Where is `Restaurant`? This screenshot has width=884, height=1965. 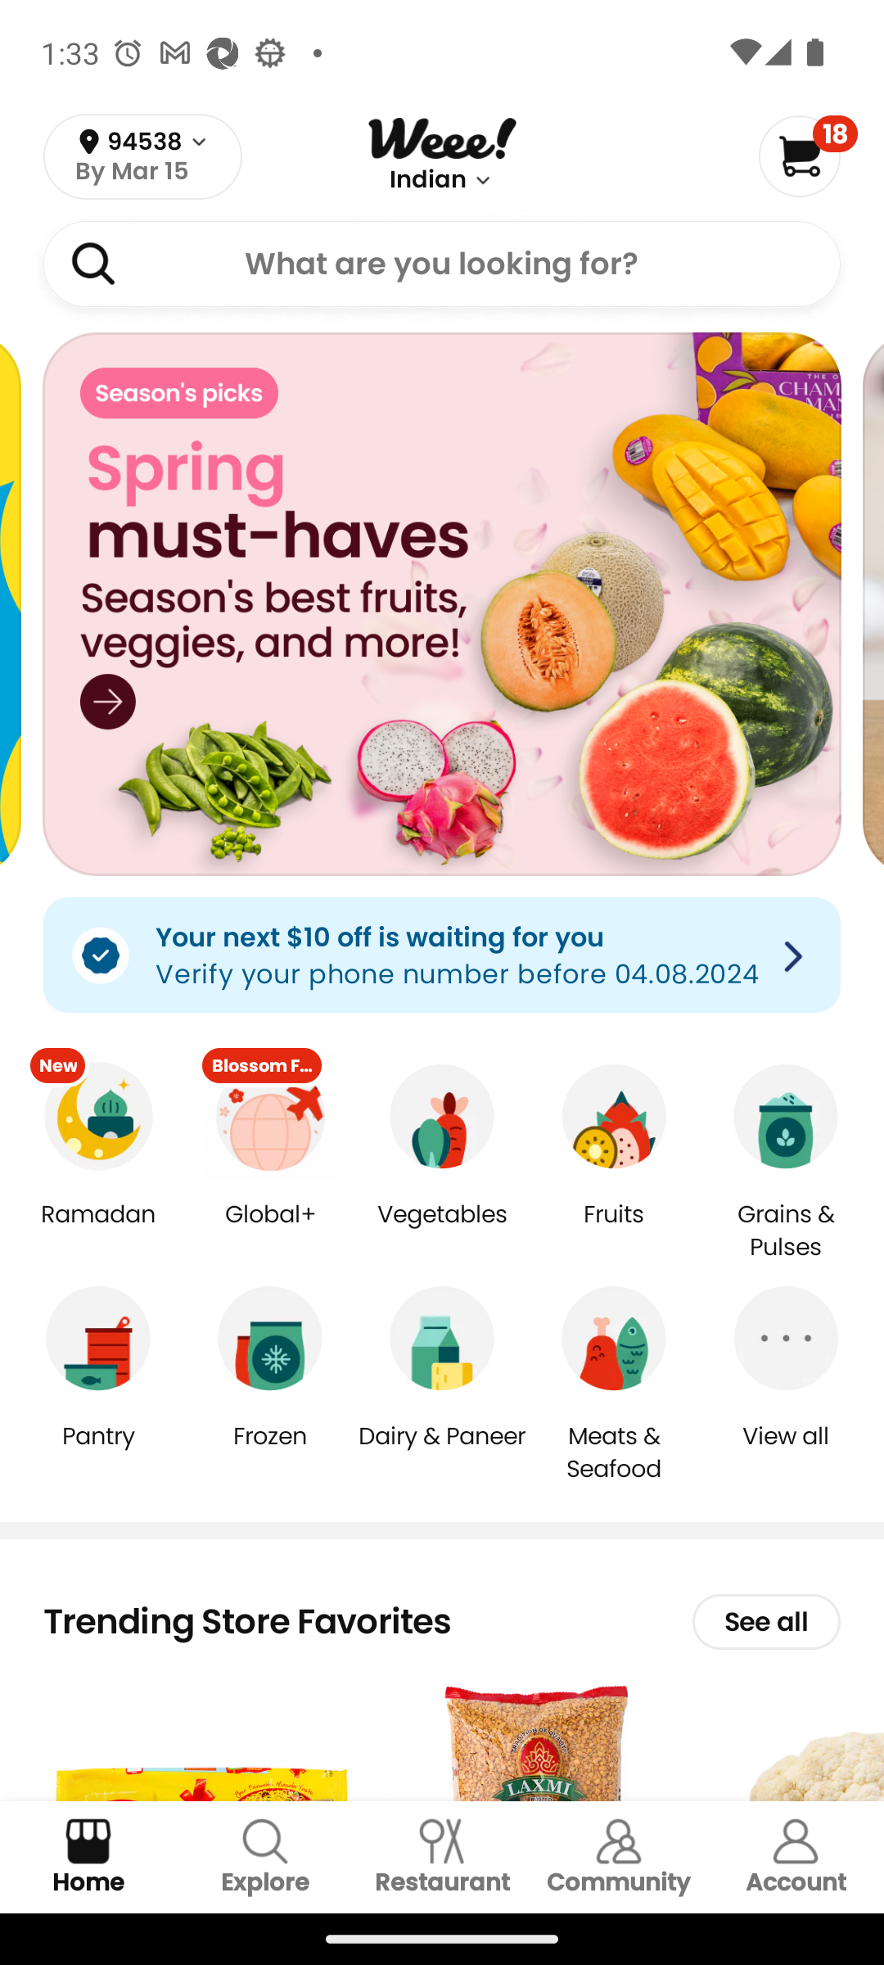
Restaurant is located at coordinates (442, 1857).